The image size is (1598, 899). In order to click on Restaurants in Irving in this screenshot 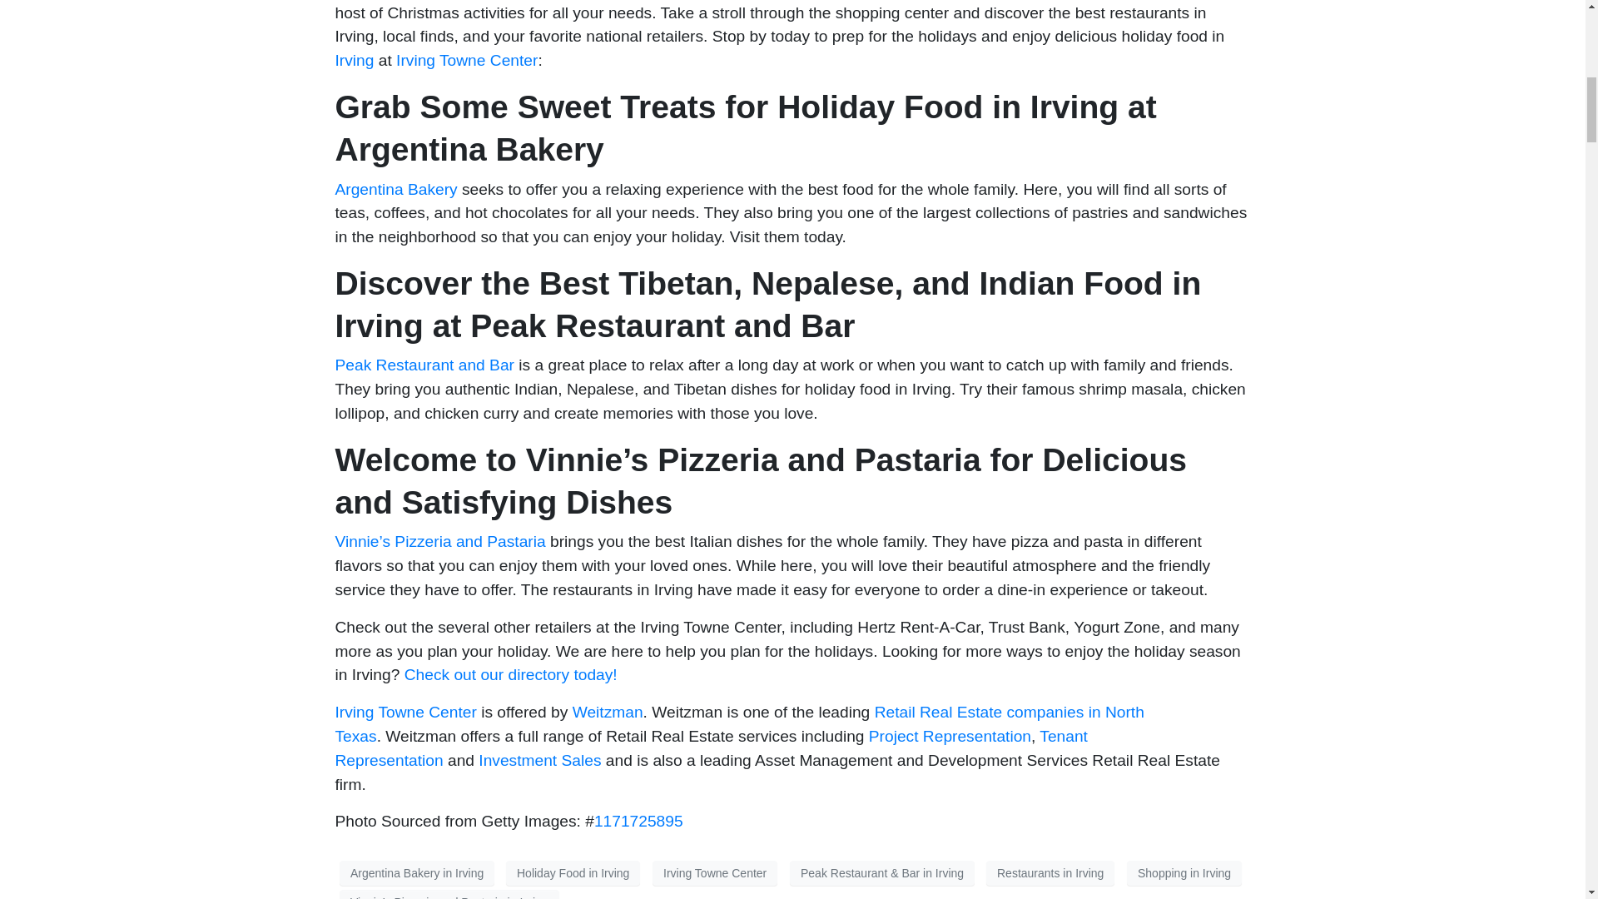, I will do `click(1050, 872)`.